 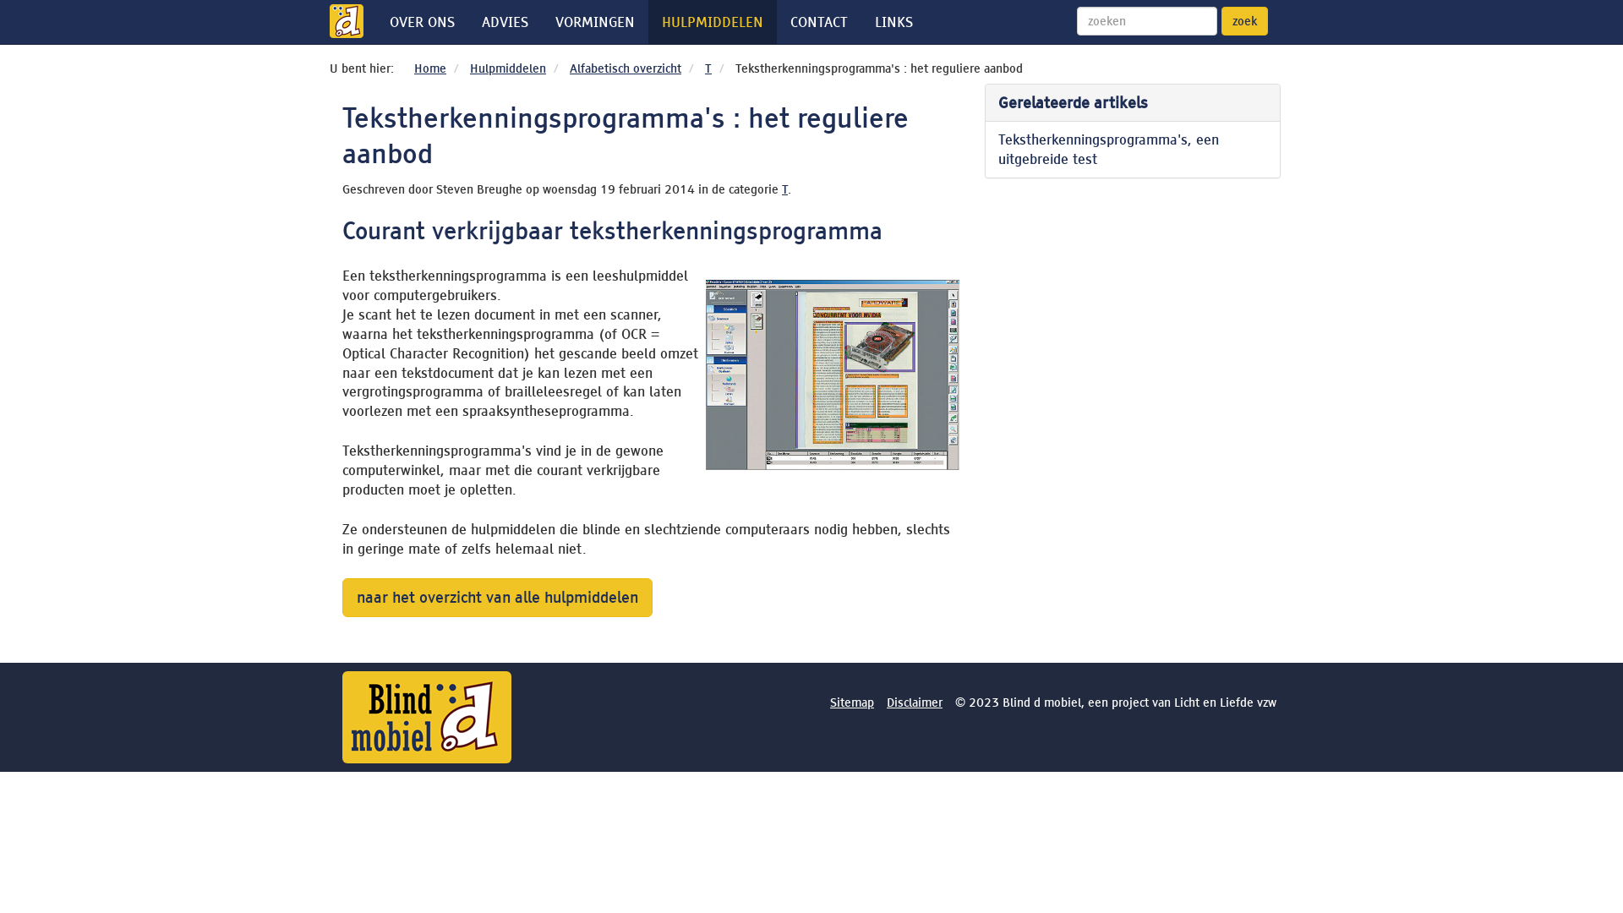 What do you see at coordinates (708, 68) in the screenshot?
I see `T` at bounding box center [708, 68].